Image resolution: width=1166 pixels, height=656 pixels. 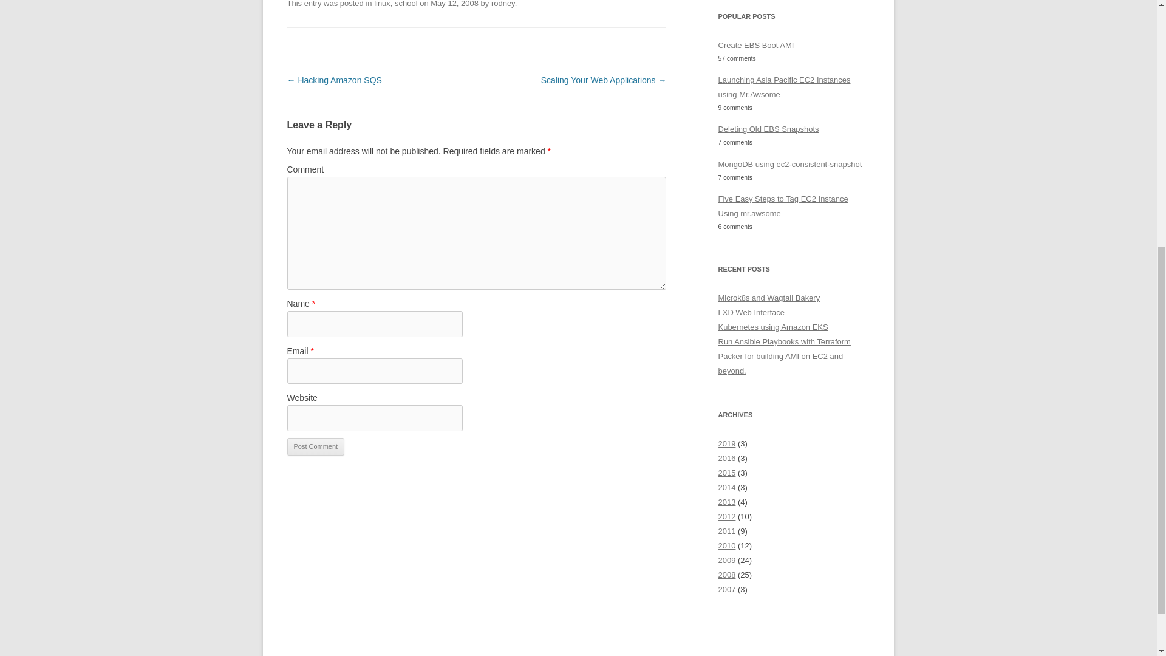 I want to click on Post Comment, so click(x=315, y=447).